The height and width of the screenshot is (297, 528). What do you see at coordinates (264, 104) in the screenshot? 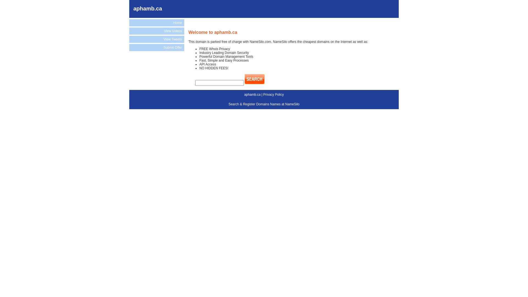
I see `Search & Register Domains Names at NameSilo` at bounding box center [264, 104].